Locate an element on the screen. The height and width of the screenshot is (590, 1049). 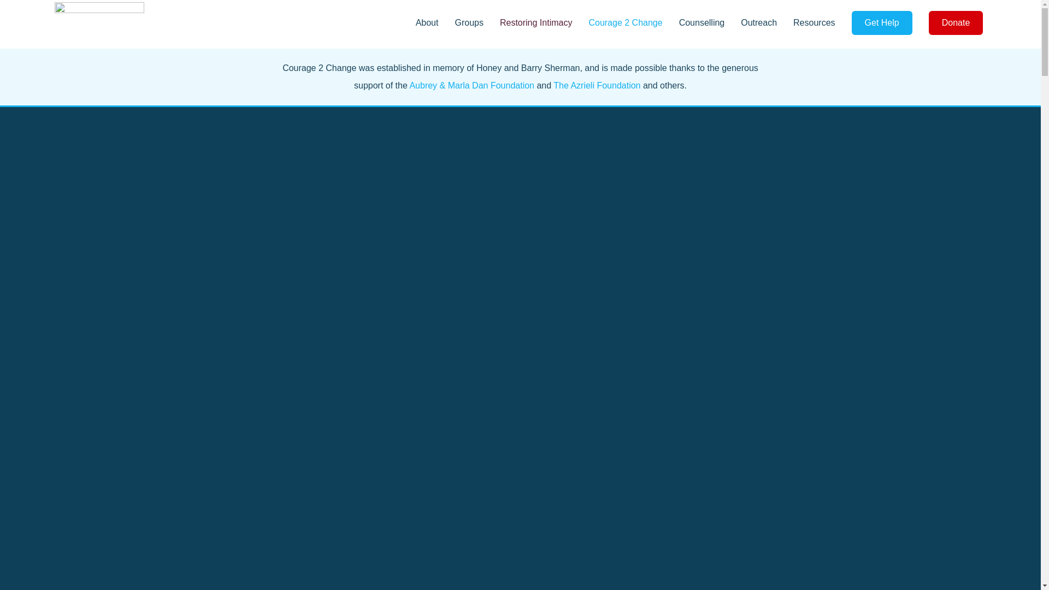
Groups is located at coordinates (476, 23).